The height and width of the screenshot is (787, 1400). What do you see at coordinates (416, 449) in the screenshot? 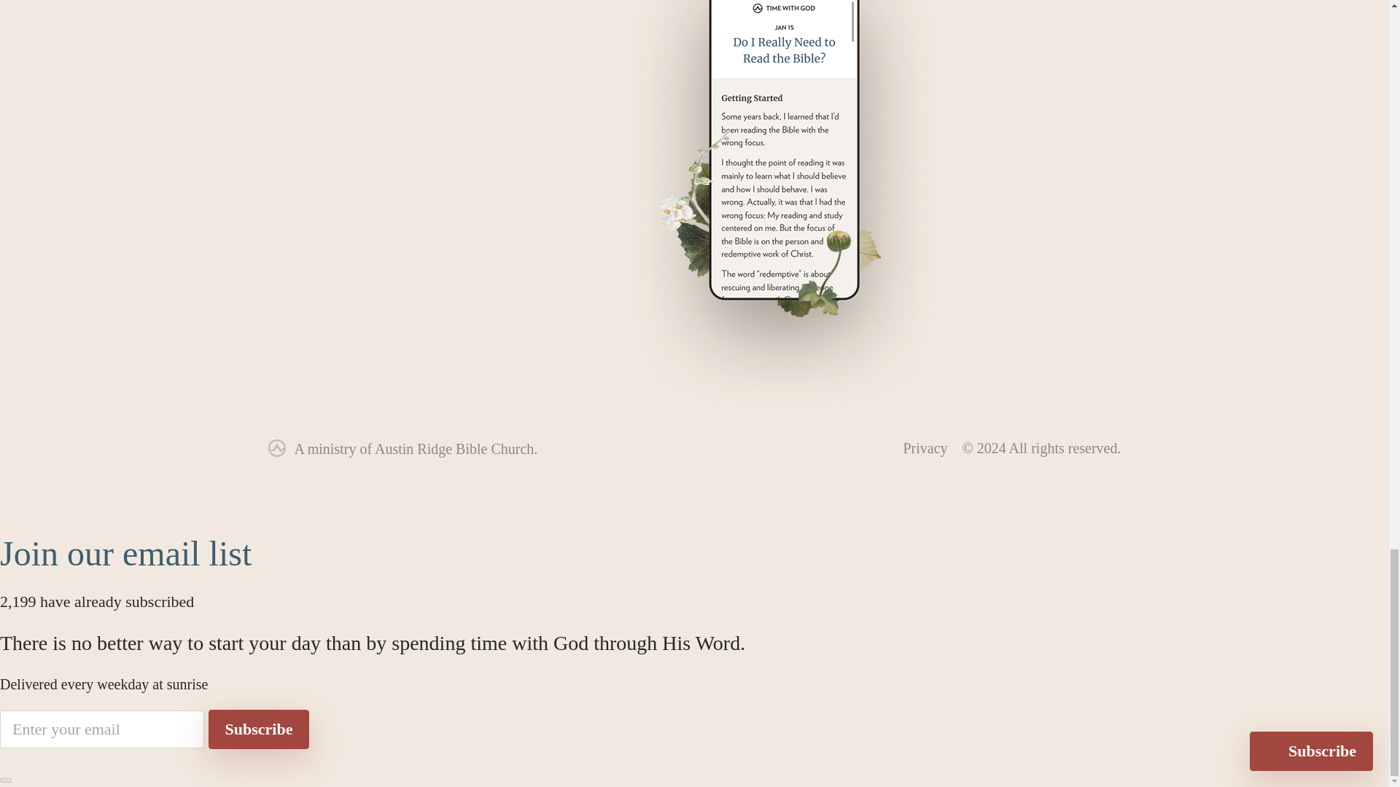
I see `A ministry of Austin Ridge Bible Church.` at bounding box center [416, 449].